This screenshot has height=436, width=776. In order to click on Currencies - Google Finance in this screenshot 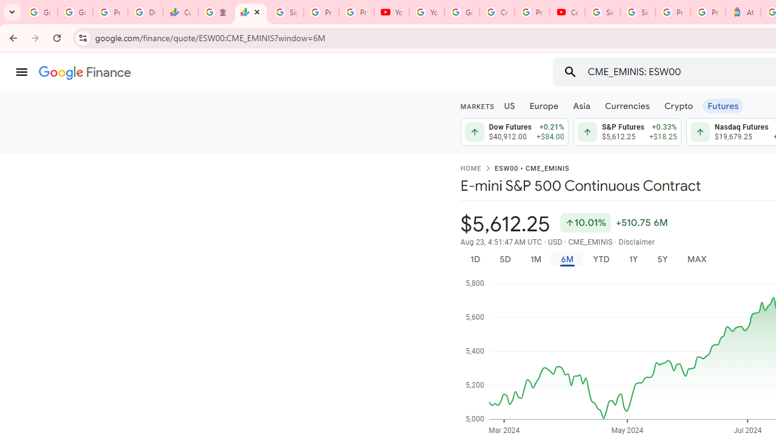, I will do `click(180, 12)`.